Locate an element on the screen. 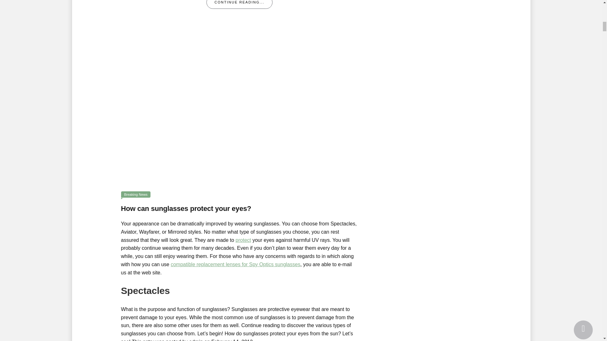 The image size is (607, 341). How can sunglasses protect your eyes? is located at coordinates (239, 109).